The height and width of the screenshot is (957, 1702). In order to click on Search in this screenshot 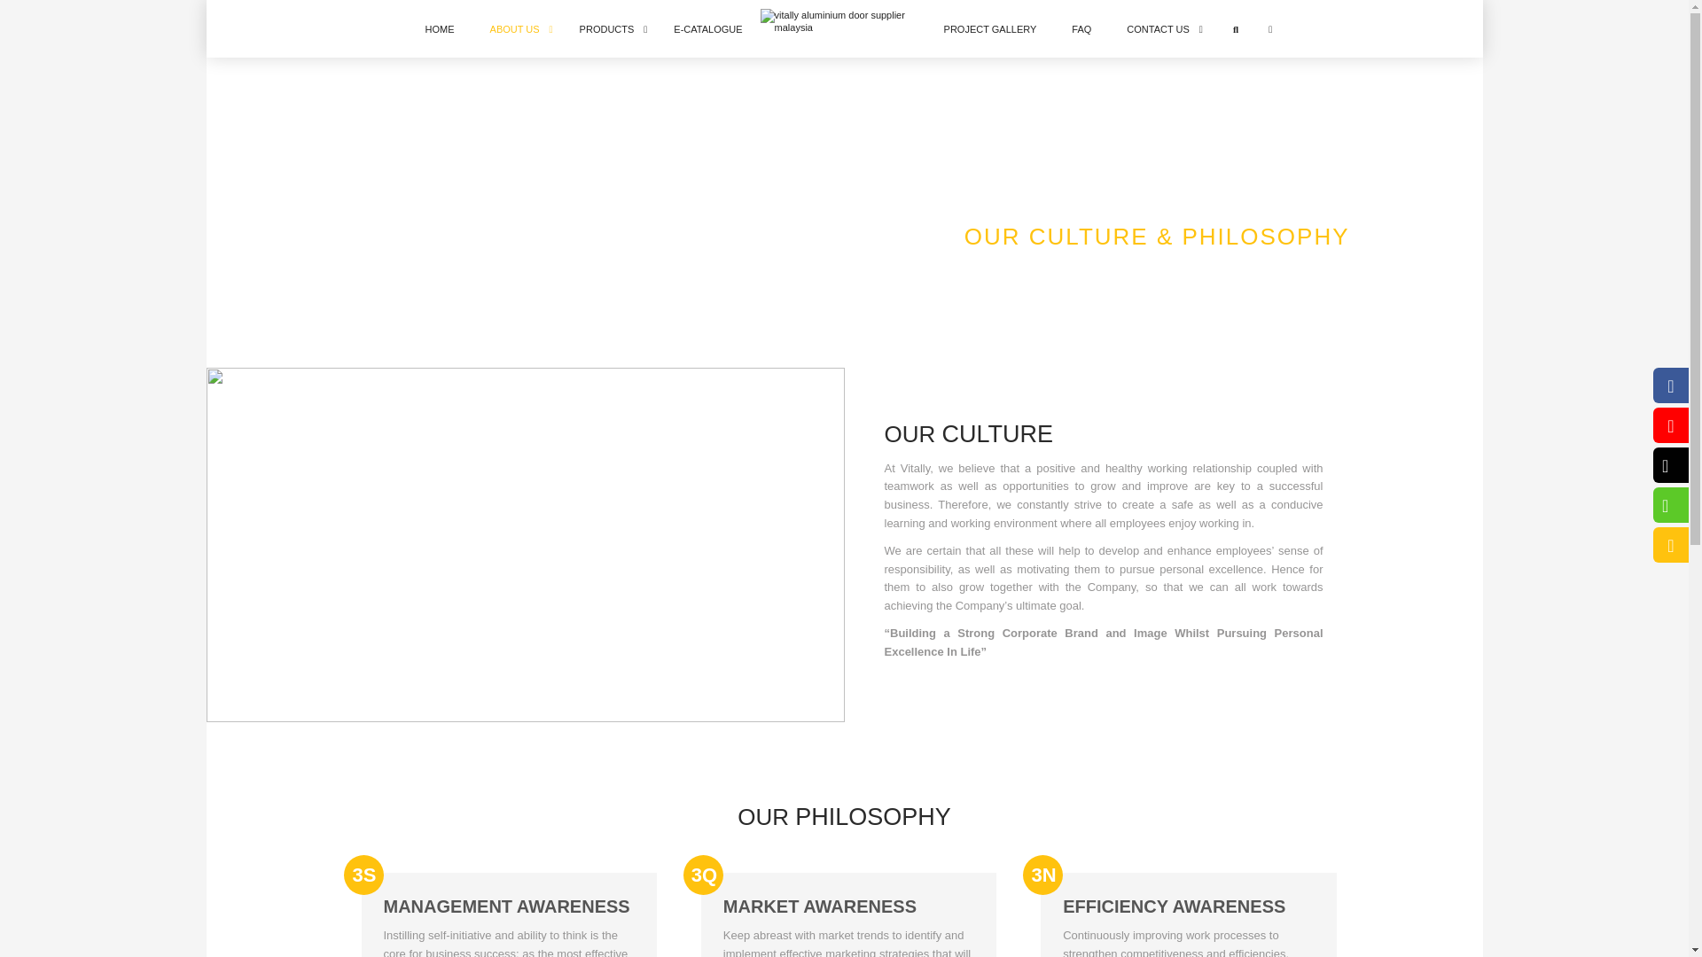, I will do `click(1236, 28)`.